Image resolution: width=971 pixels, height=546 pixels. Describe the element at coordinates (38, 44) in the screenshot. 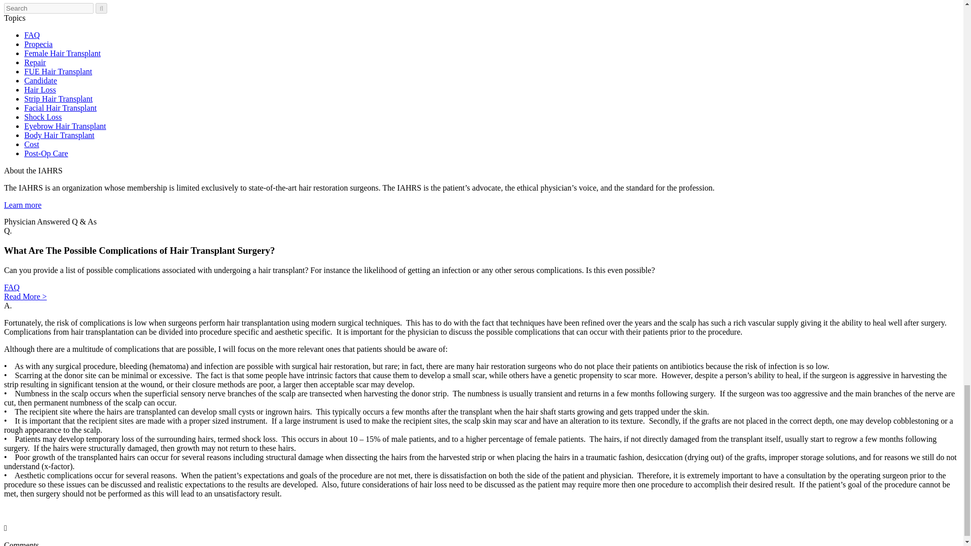

I see `Propecia` at that location.